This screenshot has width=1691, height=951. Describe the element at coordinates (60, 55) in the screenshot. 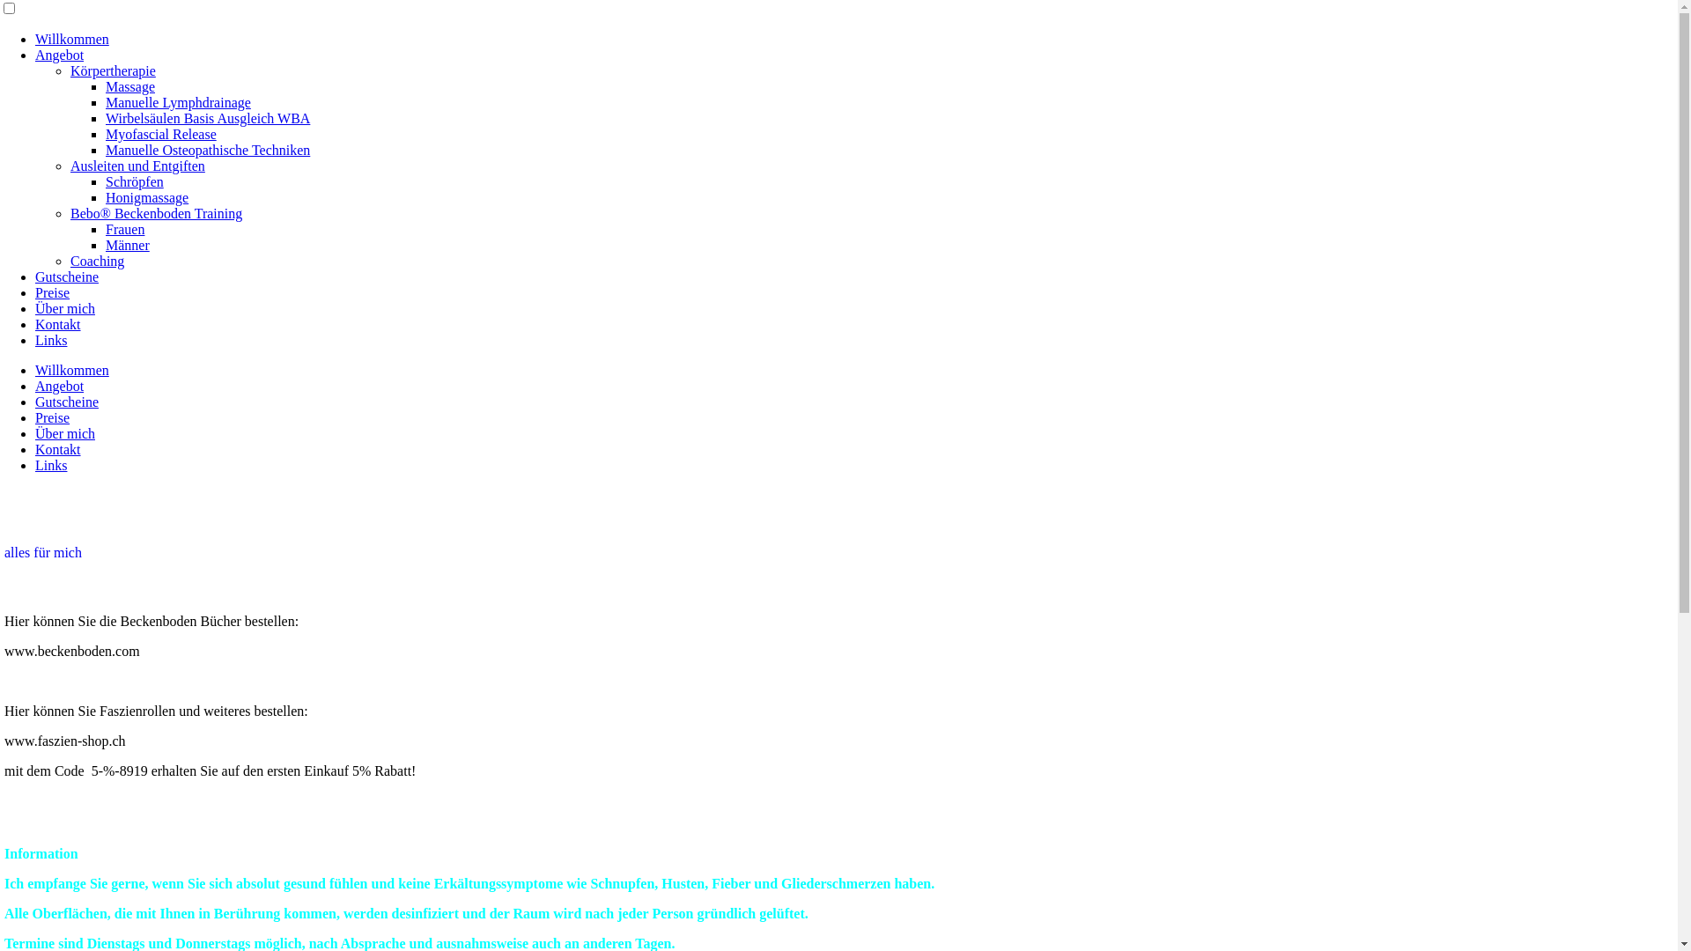

I see `Angebot` at that location.